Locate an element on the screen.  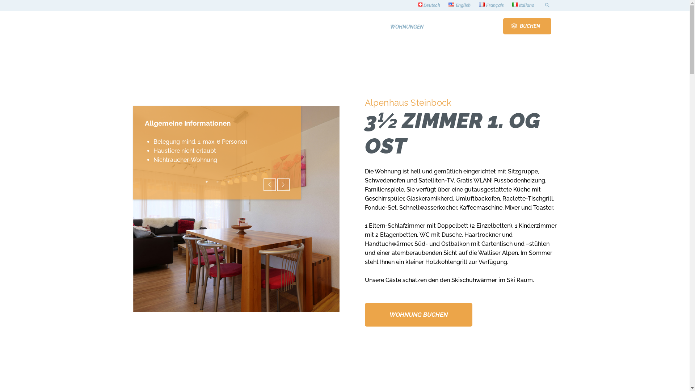
Deutsch is located at coordinates (421, 4).